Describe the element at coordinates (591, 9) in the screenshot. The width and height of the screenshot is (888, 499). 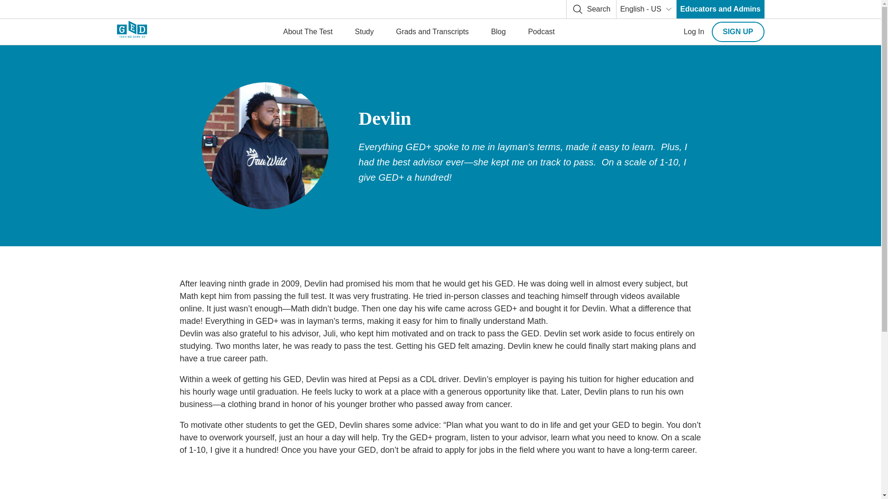
I see `Search` at that location.